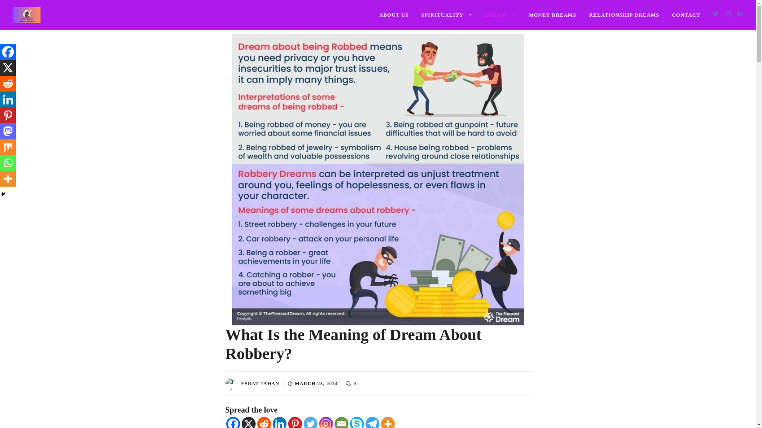 This screenshot has width=762, height=428. I want to click on Facebook, so click(8, 52).